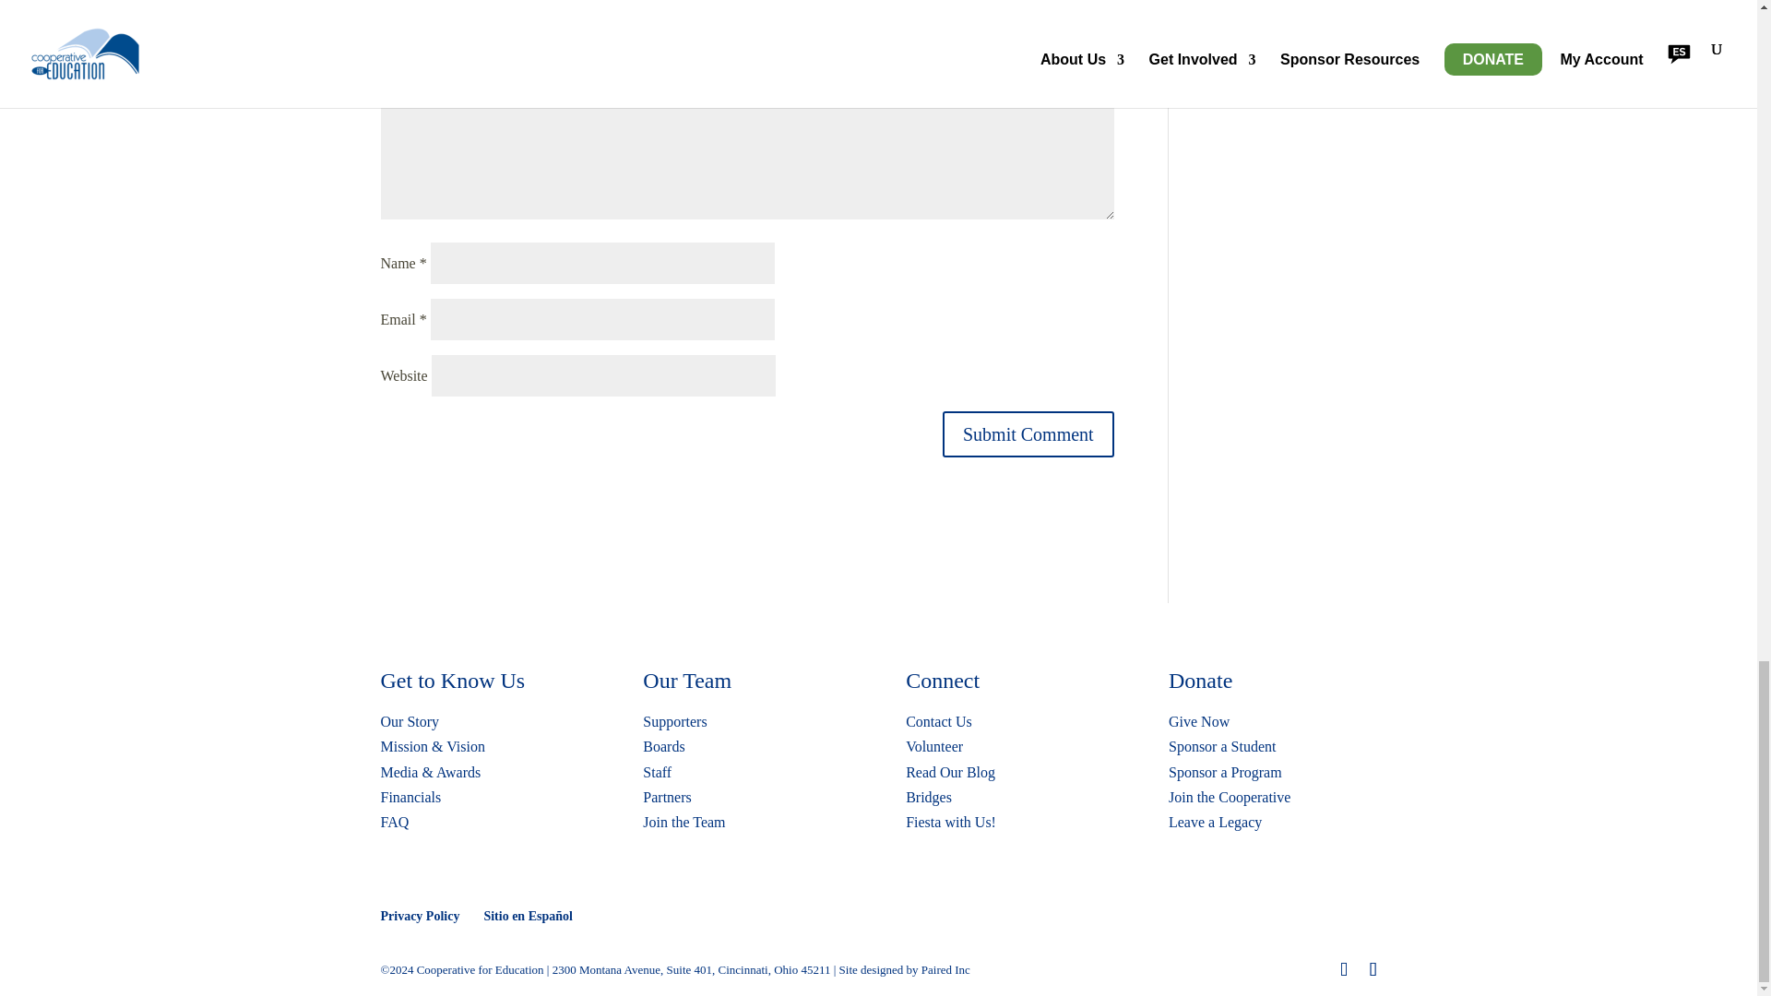 The width and height of the screenshot is (1771, 996). What do you see at coordinates (1028, 433) in the screenshot?
I see `Submit Comment` at bounding box center [1028, 433].